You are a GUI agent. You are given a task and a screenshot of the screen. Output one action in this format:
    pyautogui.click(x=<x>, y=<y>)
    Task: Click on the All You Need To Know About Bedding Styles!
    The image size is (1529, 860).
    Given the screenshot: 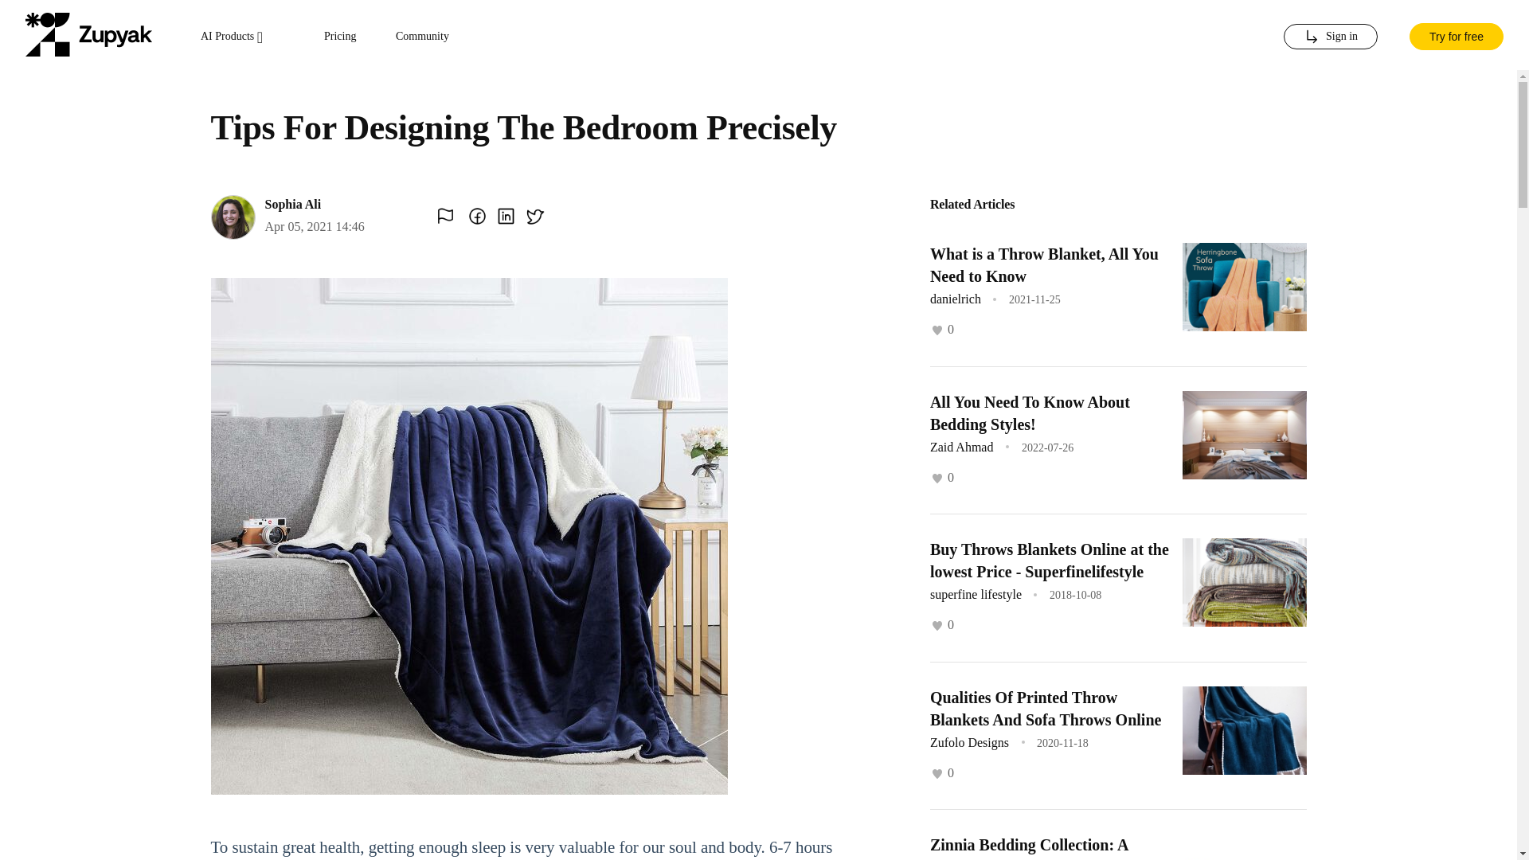 What is the action you would take?
    pyautogui.click(x=1029, y=412)
    